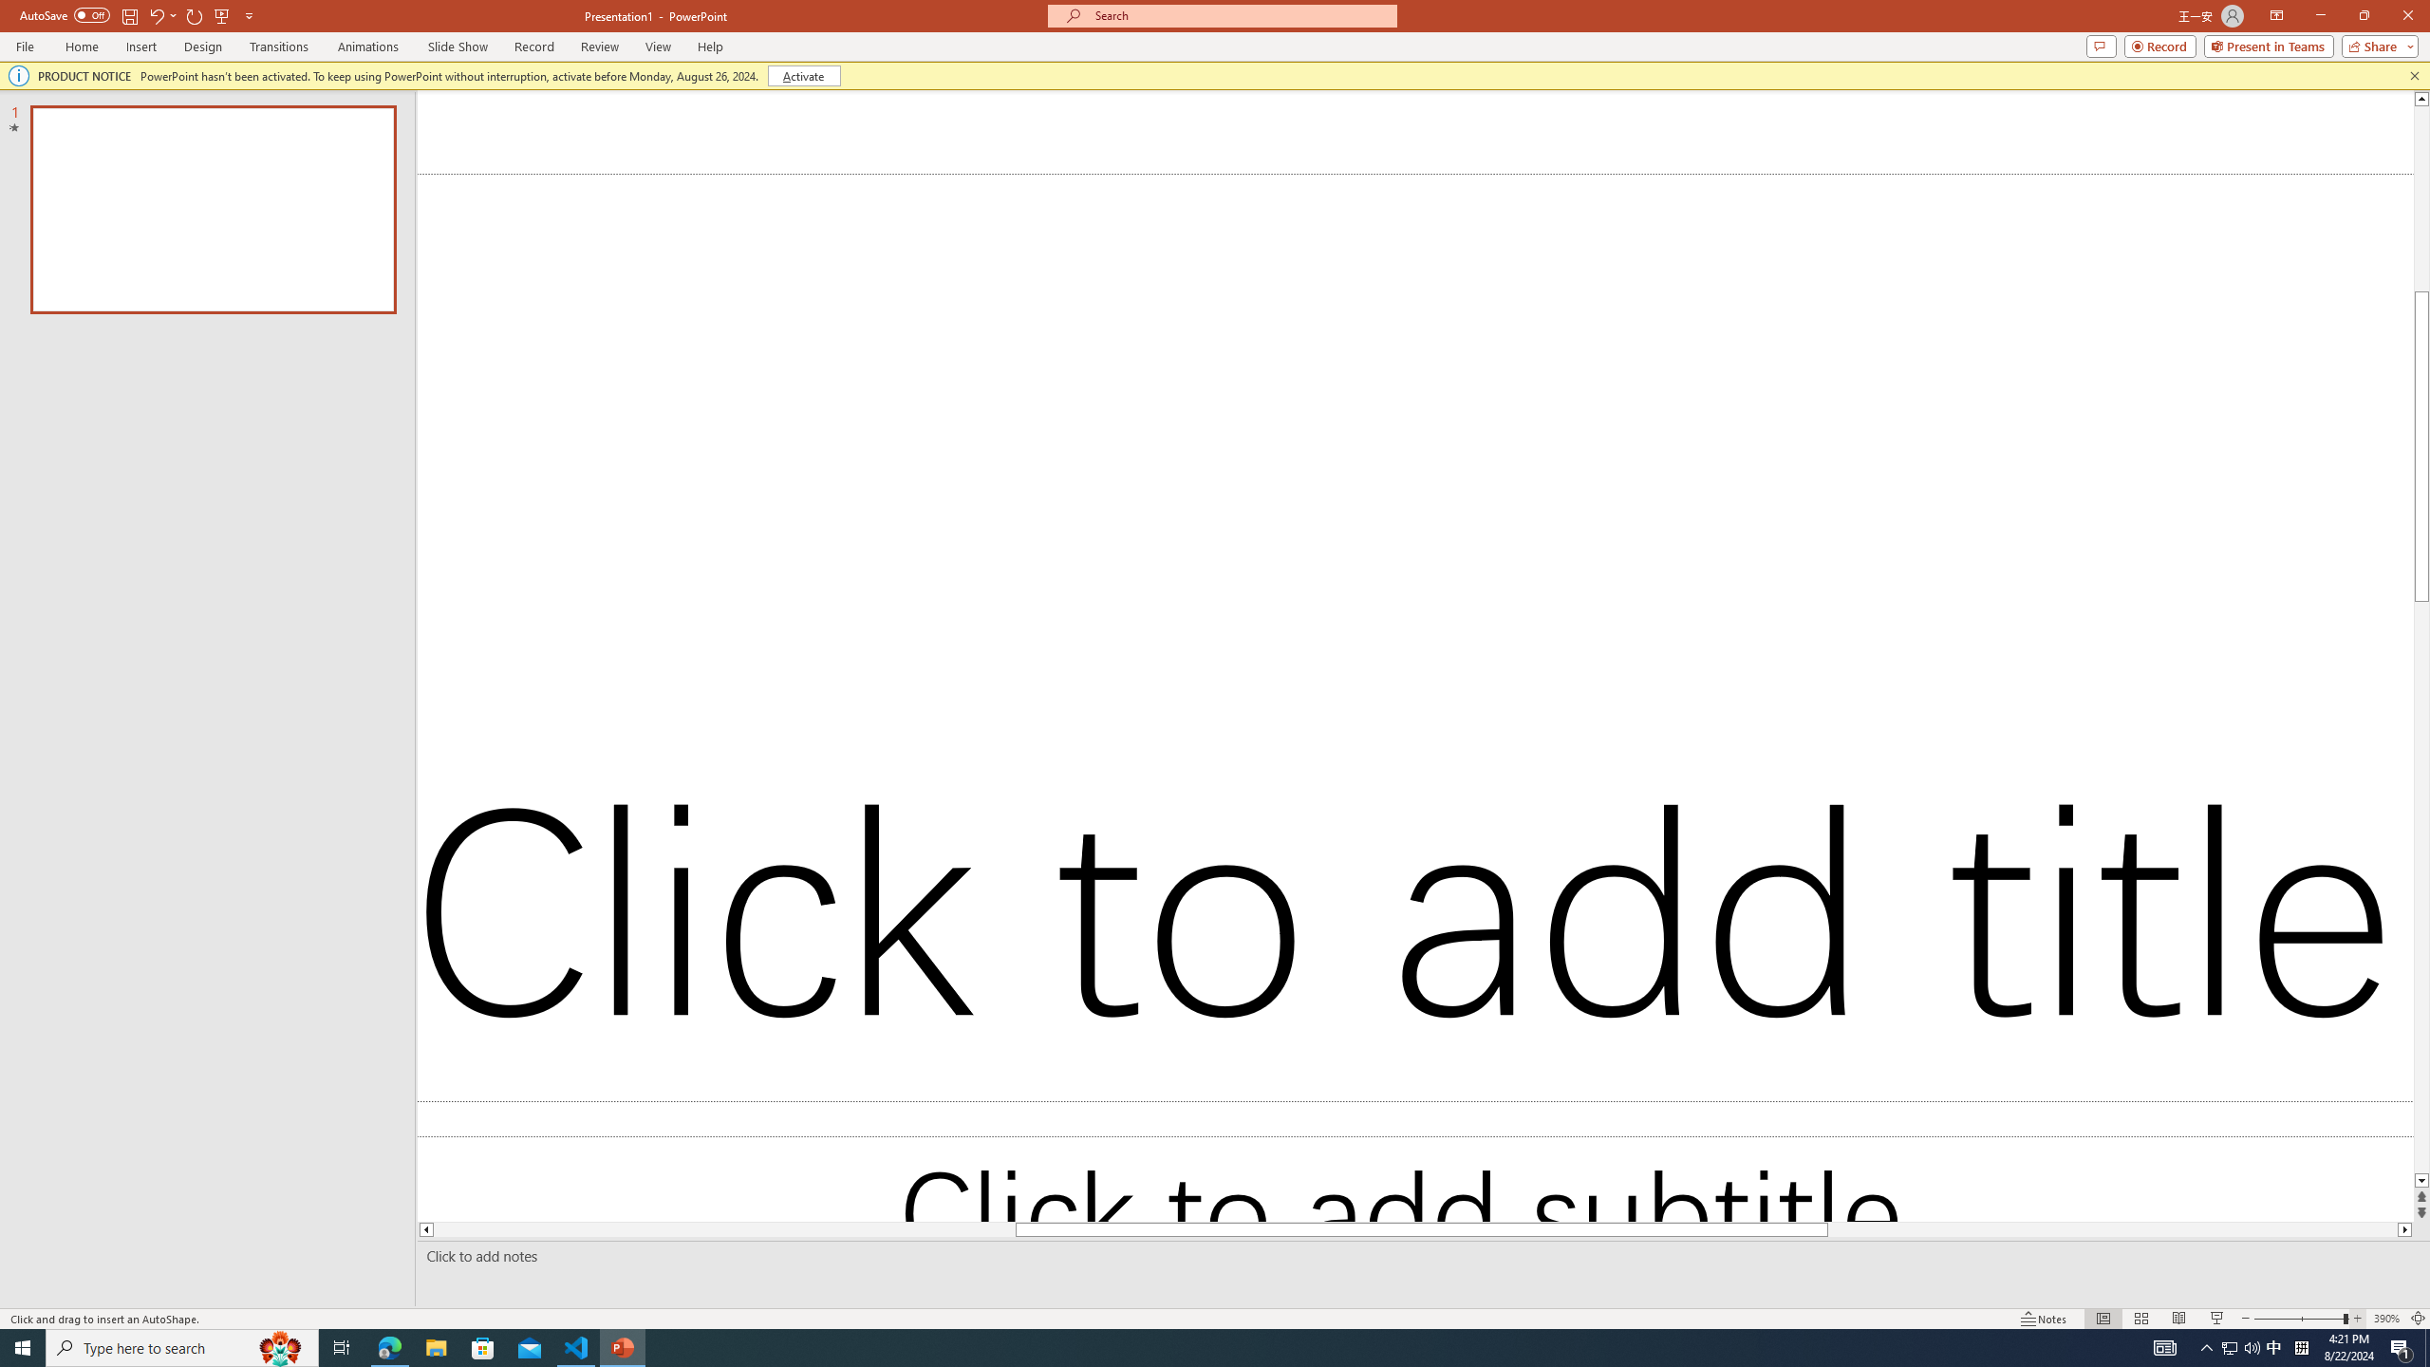  What do you see at coordinates (1215, 1318) in the screenshot?
I see `Class: MsoCommandBar` at bounding box center [1215, 1318].